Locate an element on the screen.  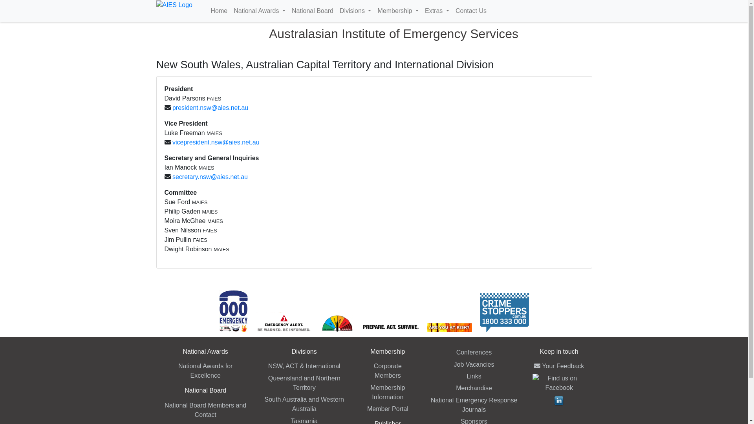
Links is located at coordinates (474, 376).